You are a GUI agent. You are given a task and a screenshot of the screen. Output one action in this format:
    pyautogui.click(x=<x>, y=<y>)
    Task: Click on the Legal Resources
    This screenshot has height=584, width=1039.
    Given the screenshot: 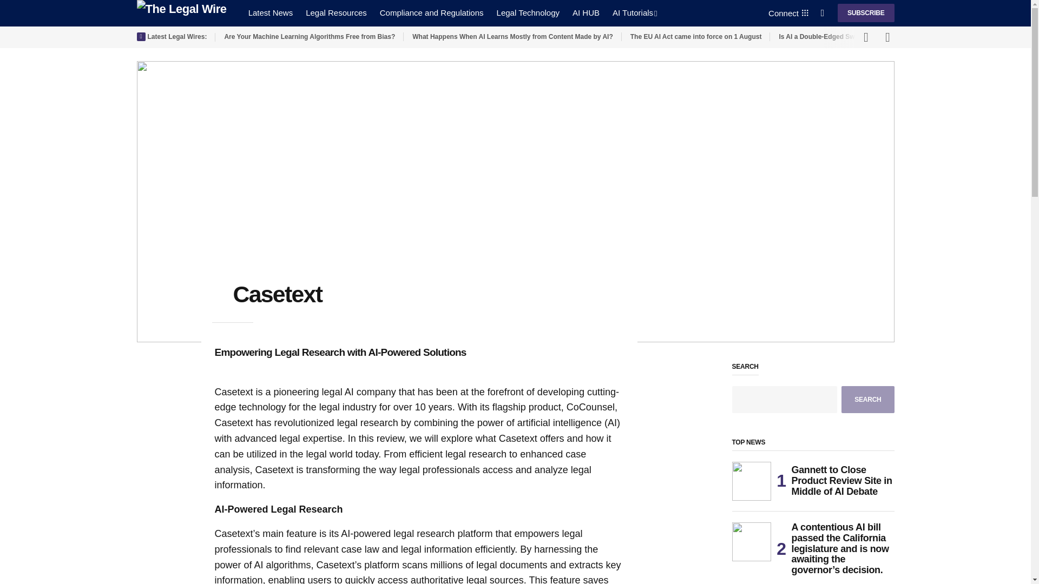 What is the action you would take?
    pyautogui.click(x=336, y=13)
    